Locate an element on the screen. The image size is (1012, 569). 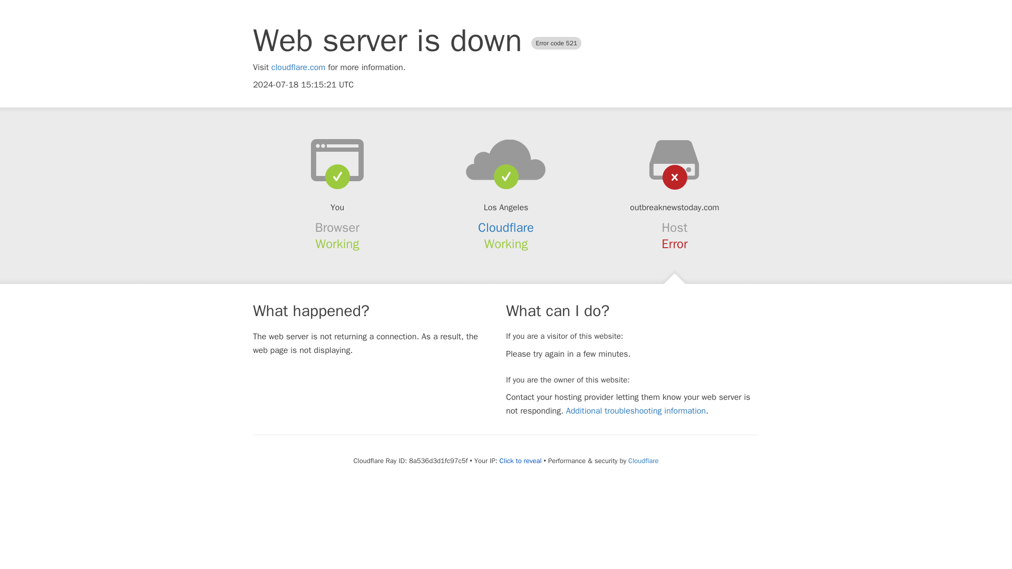
cloudflare.com is located at coordinates (298, 67).